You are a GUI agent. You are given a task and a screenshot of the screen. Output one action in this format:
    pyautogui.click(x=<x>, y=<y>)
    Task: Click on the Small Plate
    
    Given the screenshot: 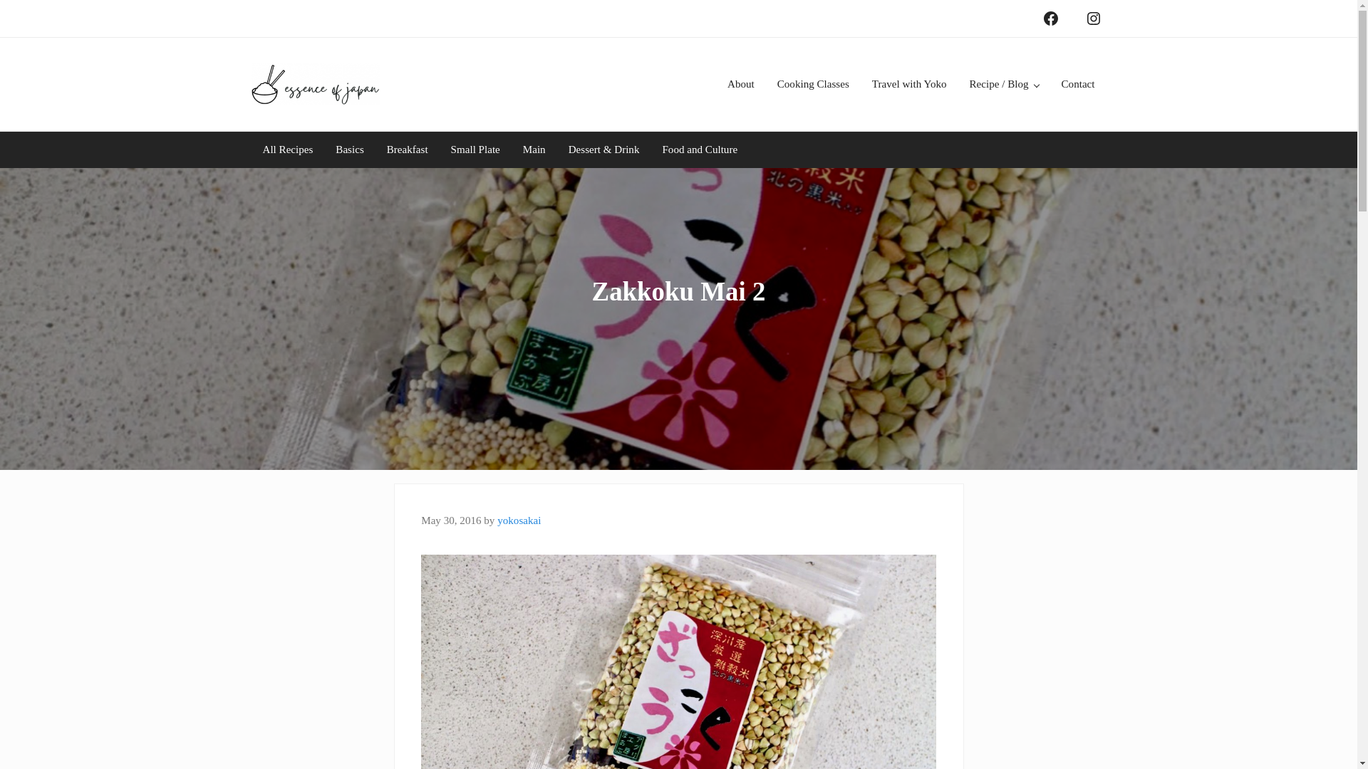 What is the action you would take?
    pyautogui.click(x=475, y=150)
    